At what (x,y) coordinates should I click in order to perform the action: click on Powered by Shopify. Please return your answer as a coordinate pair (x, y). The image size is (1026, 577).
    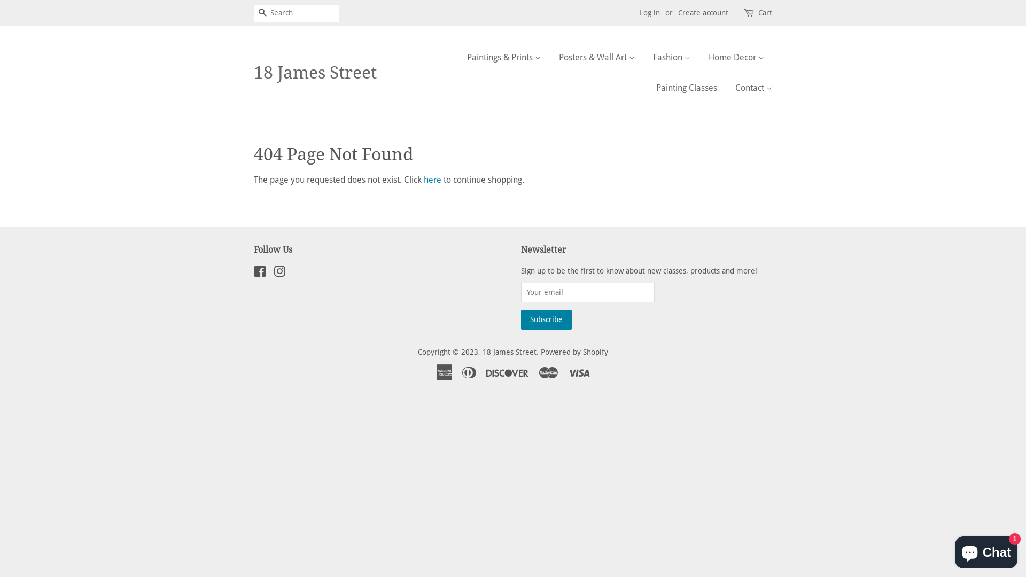
    Looking at the image, I should click on (574, 352).